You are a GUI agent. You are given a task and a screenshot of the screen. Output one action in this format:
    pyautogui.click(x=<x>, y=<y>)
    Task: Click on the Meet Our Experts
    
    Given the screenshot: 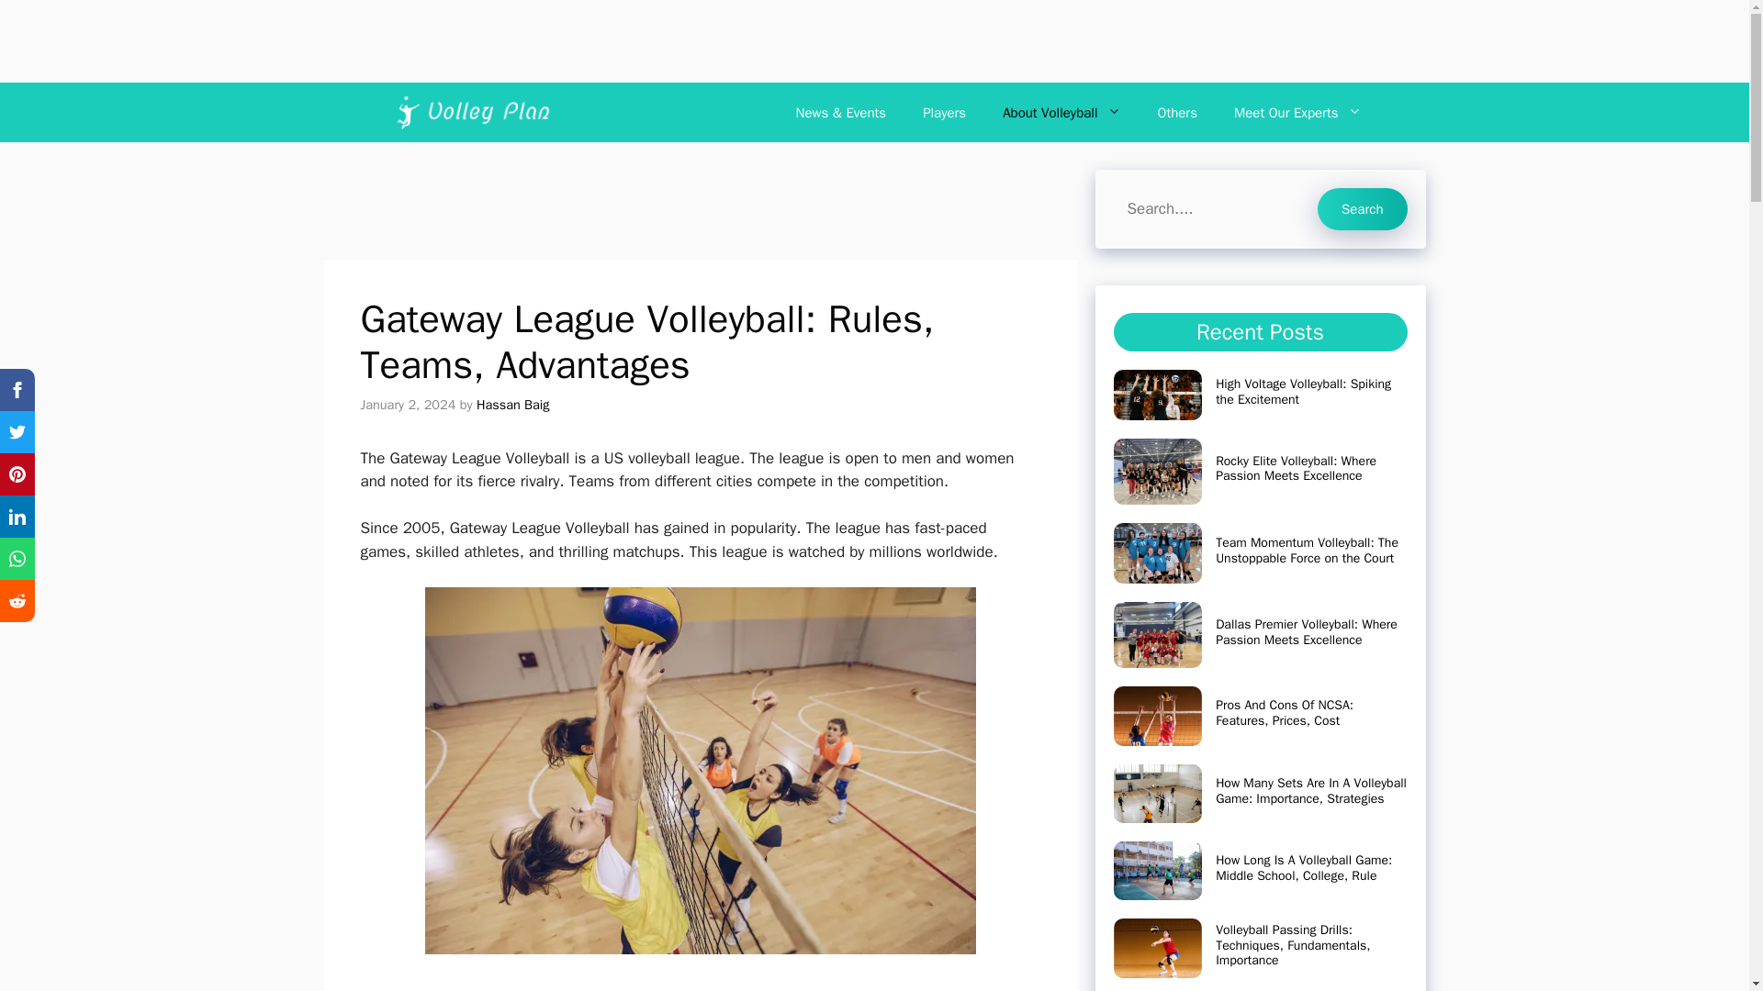 What is the action you would take?
    pyautogui.click(x=1298, y=112)
    